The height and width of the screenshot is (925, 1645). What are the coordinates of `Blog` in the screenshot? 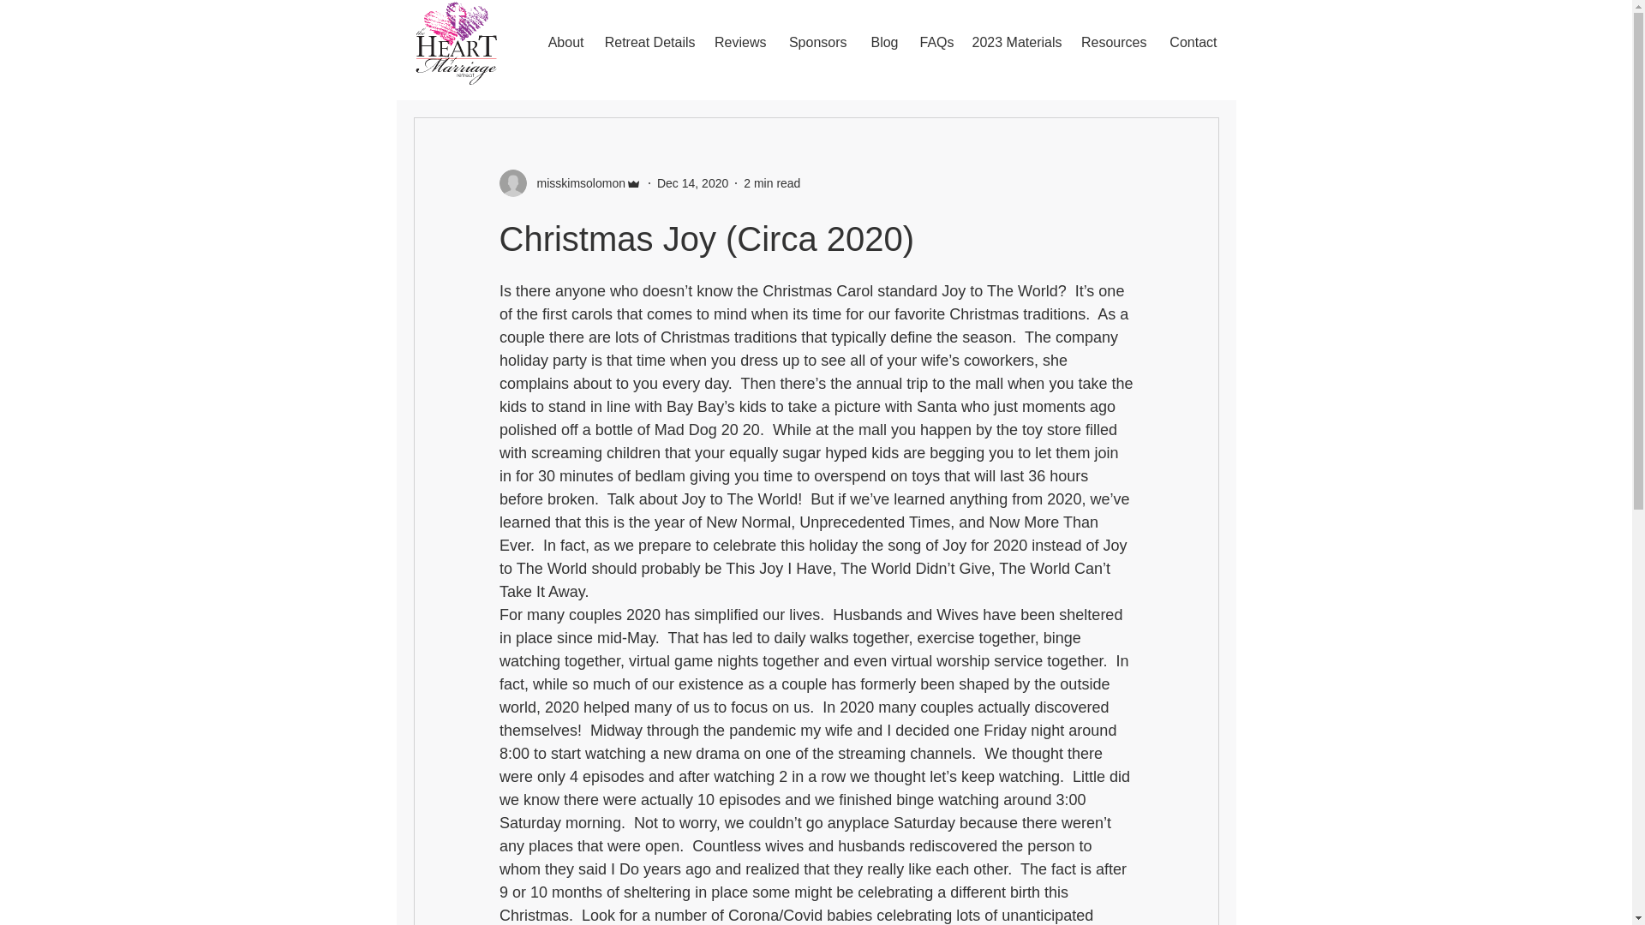 It's located at (881, 42).